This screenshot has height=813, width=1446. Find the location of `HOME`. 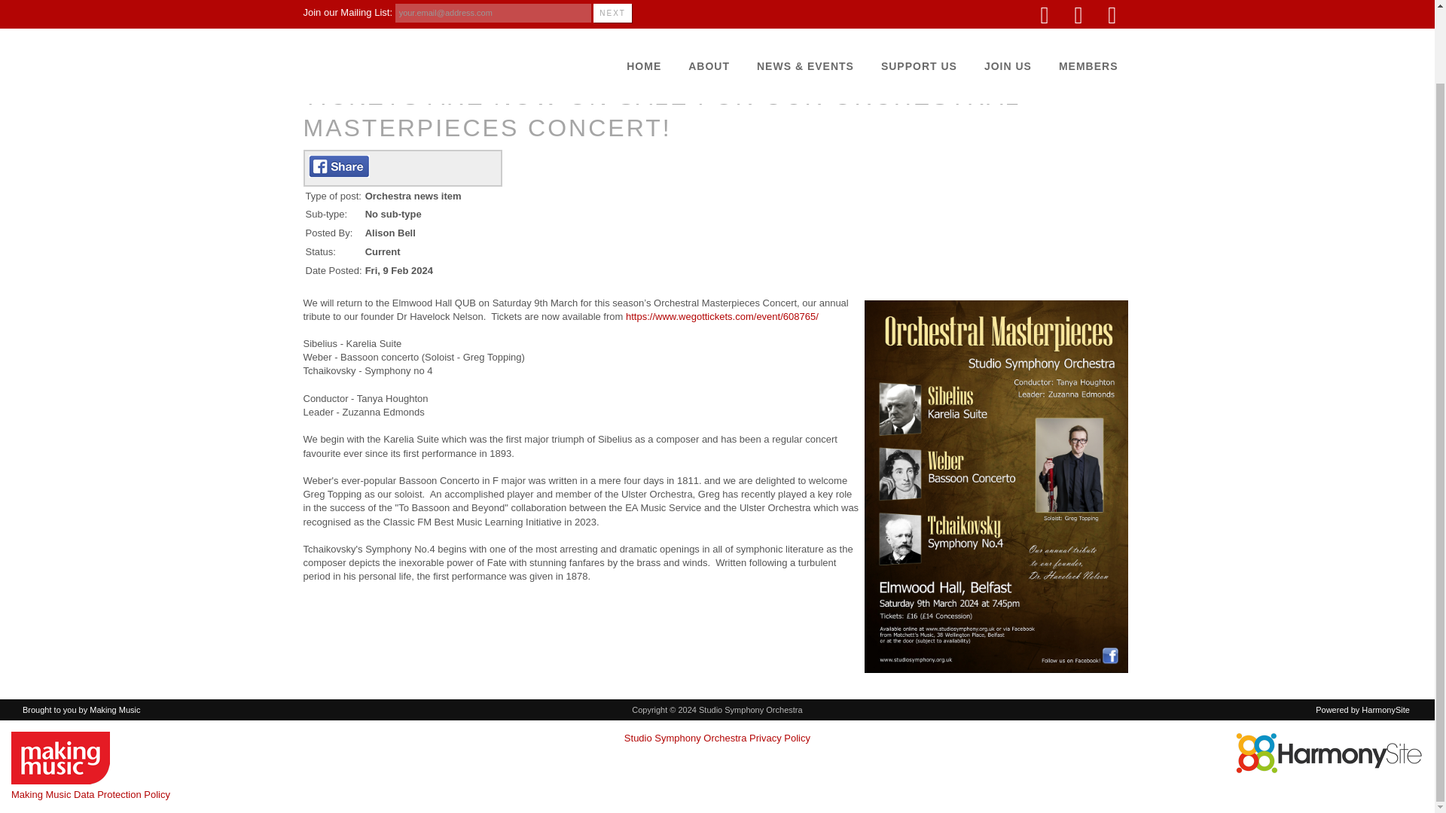

HOME is located at coordinates (644, 11).